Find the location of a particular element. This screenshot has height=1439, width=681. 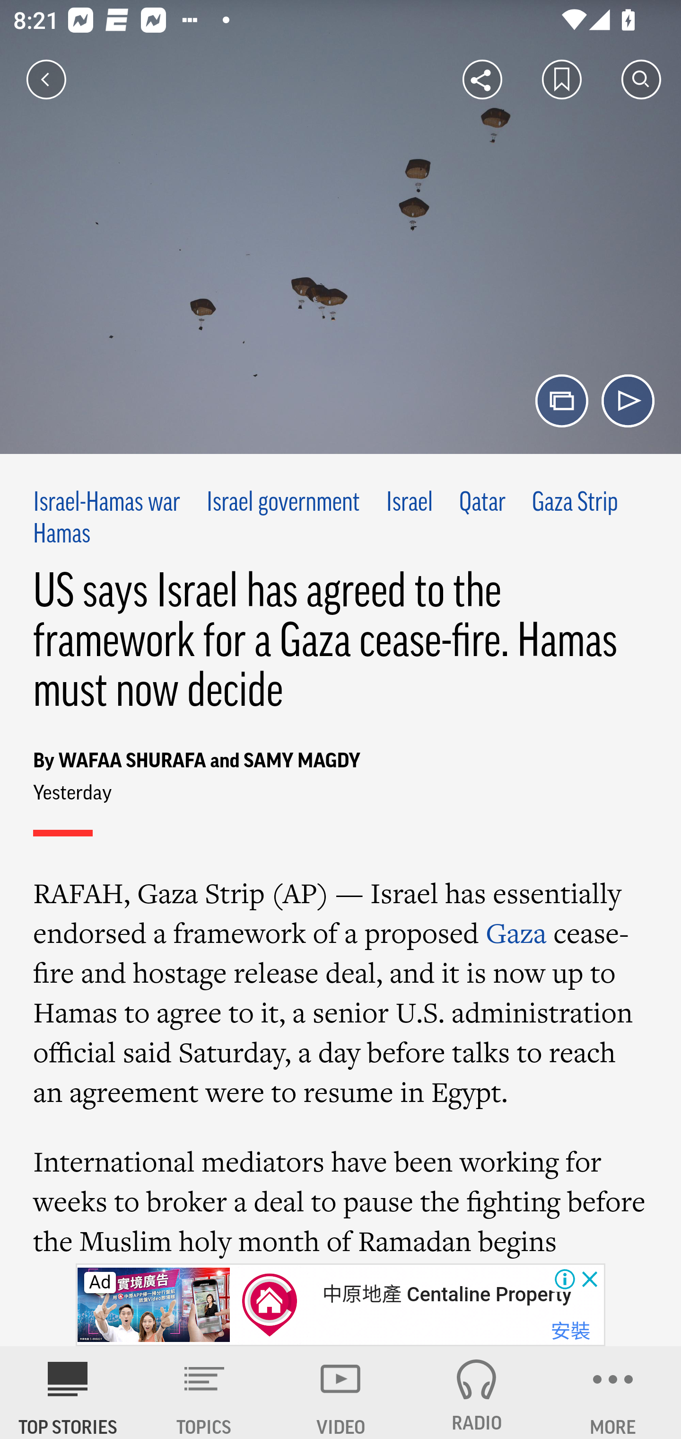

安裝 is located at coordinates (570, 1332).